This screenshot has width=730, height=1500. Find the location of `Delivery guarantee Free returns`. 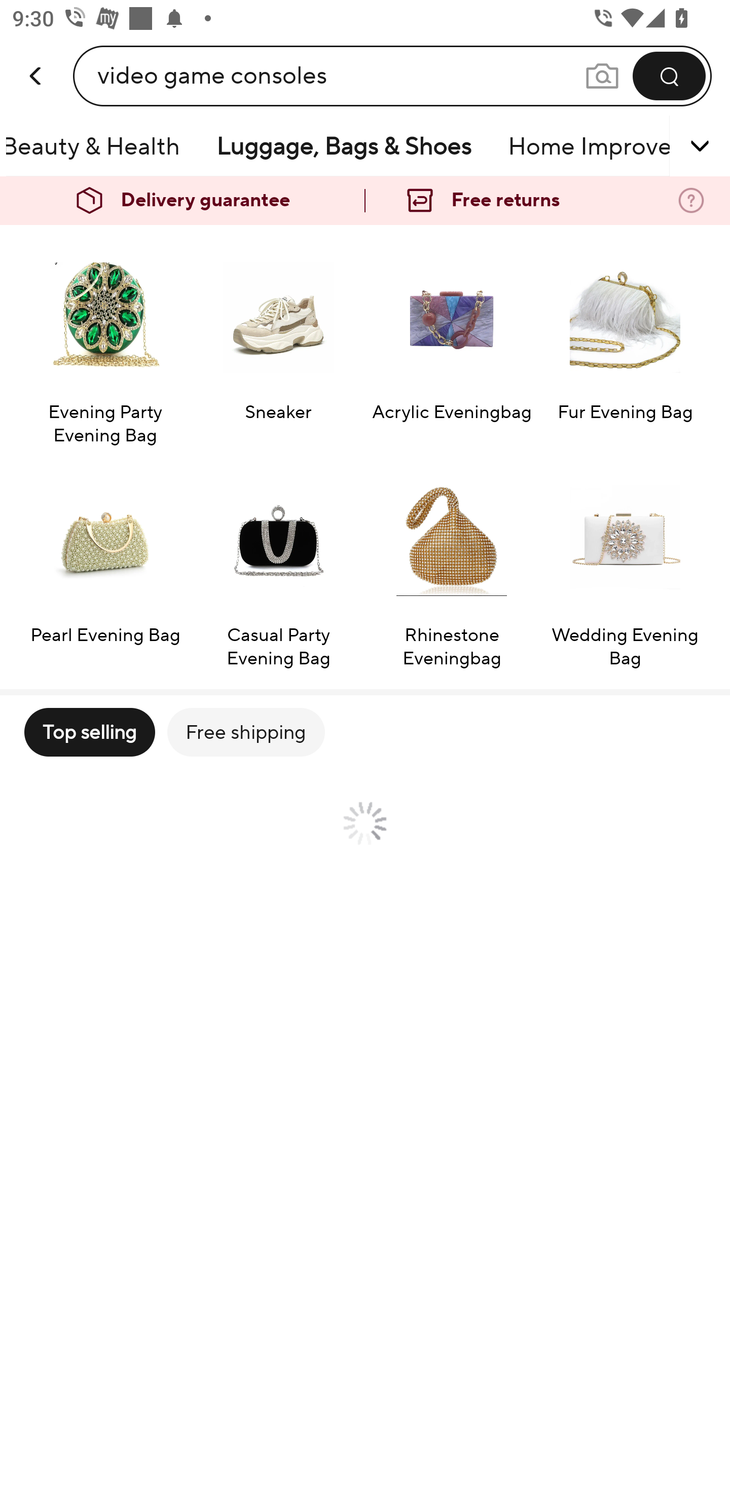

Delivery guarantee Free returns is located at coordinates (365, 201).